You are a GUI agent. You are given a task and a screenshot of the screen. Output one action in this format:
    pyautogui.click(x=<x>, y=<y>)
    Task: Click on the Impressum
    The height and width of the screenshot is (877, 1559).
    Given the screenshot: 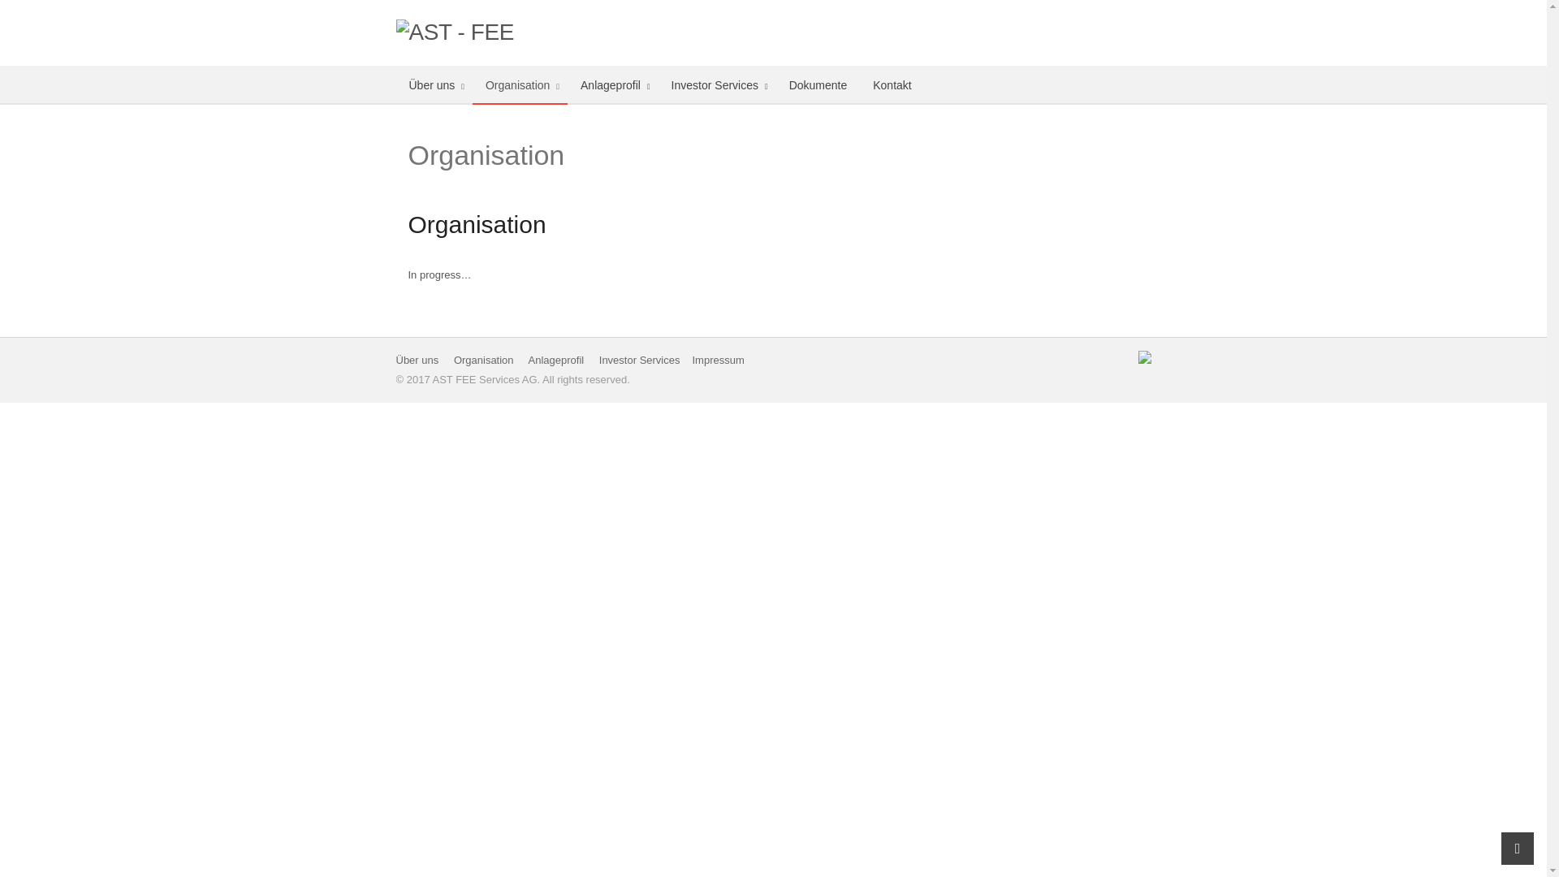 What is the action you would take?
    pyautogui.click(x=718, y=361)
    